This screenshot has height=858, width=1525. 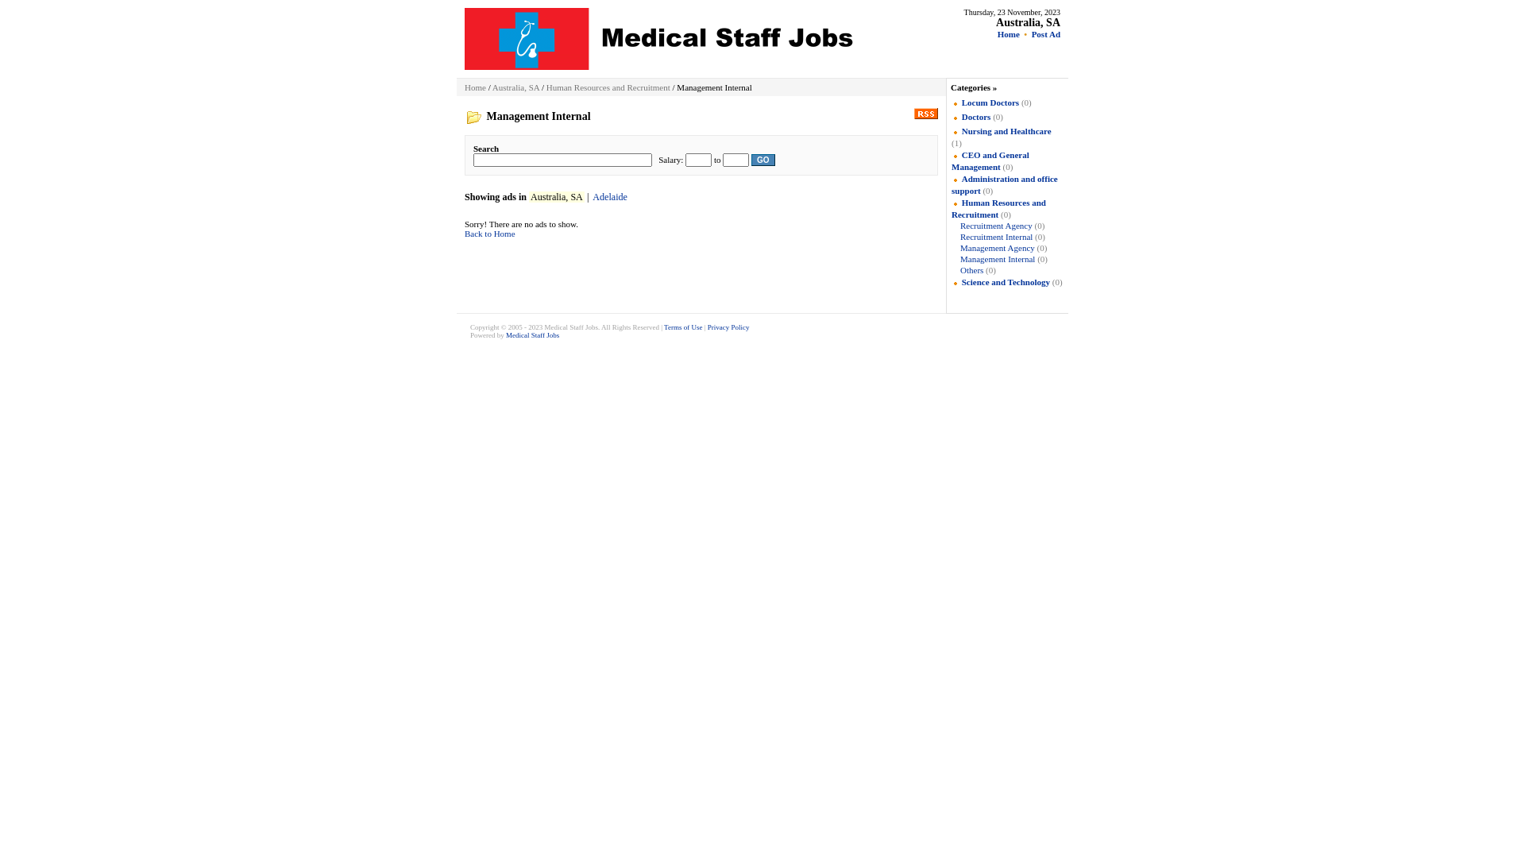 I want to click on Home, so click(x=475, y=87).